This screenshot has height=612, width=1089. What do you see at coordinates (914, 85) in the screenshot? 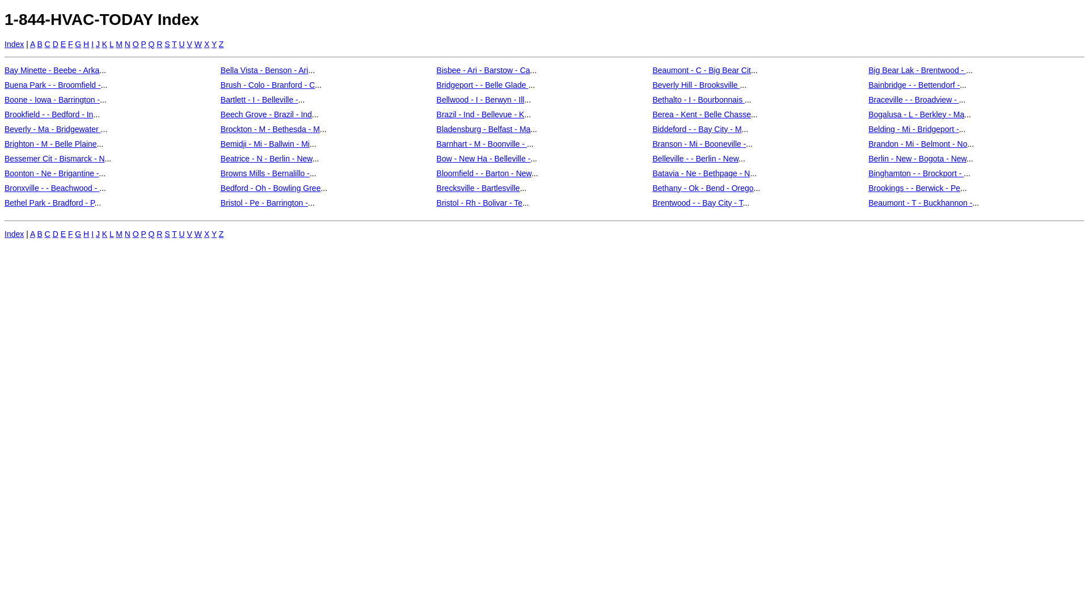
I see `Bainbridge - - Bettendorf -` at bounding box center [914, 85].